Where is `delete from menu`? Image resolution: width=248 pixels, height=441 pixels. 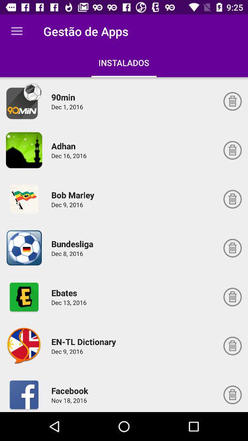 delete from menu is located at coordinates (232, 297).